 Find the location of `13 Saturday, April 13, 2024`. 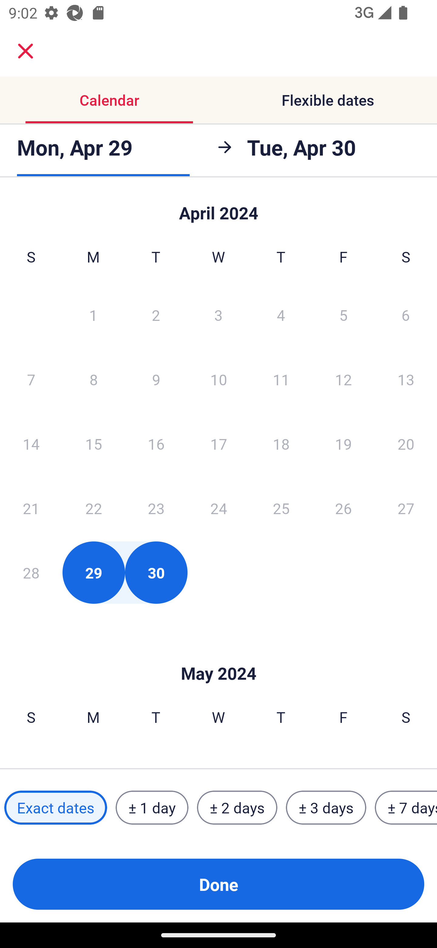

13 Saturday, April 13, 2024 is located at coordinates (406, 379).